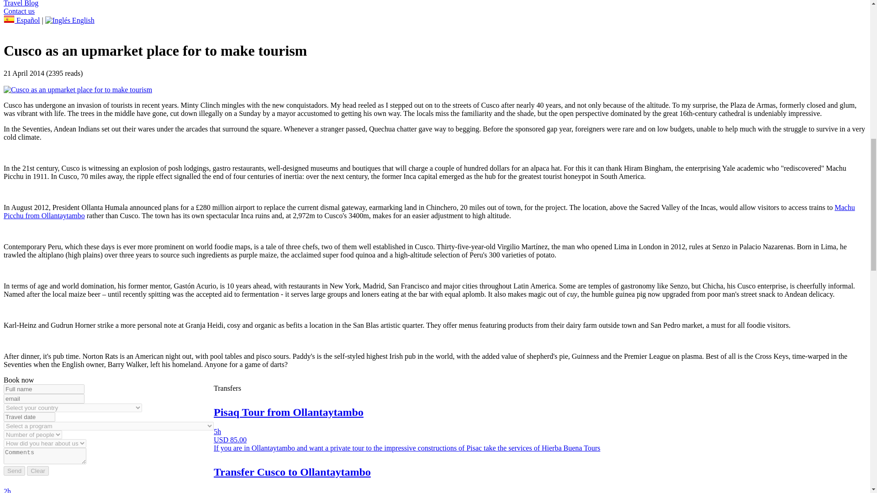 The image size is (877, 493). Describe the element at coordinates (78, 89) in the screenshot. I see `Cusco as an upmarket place for to make tourism` at that location.